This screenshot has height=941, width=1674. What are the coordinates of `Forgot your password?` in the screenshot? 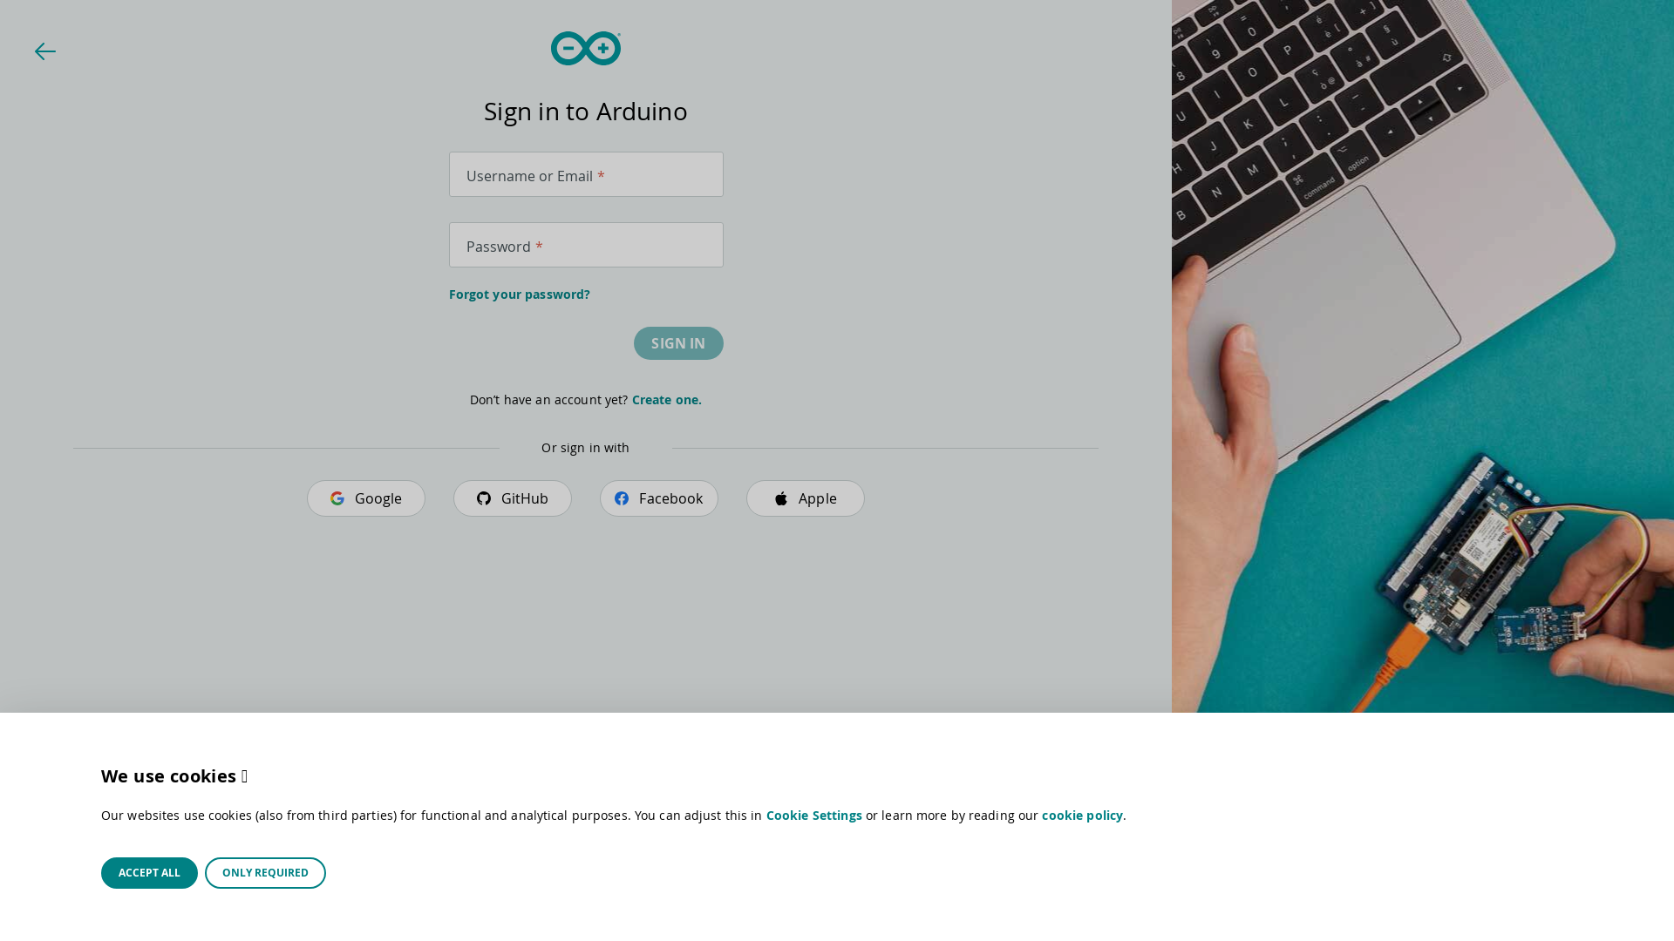 It's located at (586, 294).